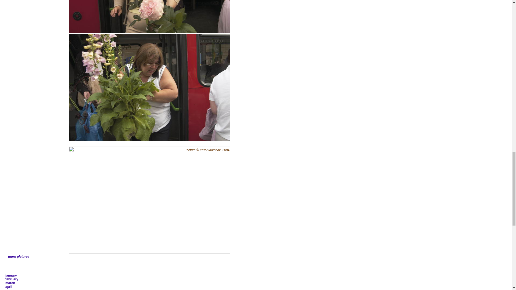  What do you see at coordinates (11, 275) in the screenshot?
I see `january` at bounding box center [11, 275].